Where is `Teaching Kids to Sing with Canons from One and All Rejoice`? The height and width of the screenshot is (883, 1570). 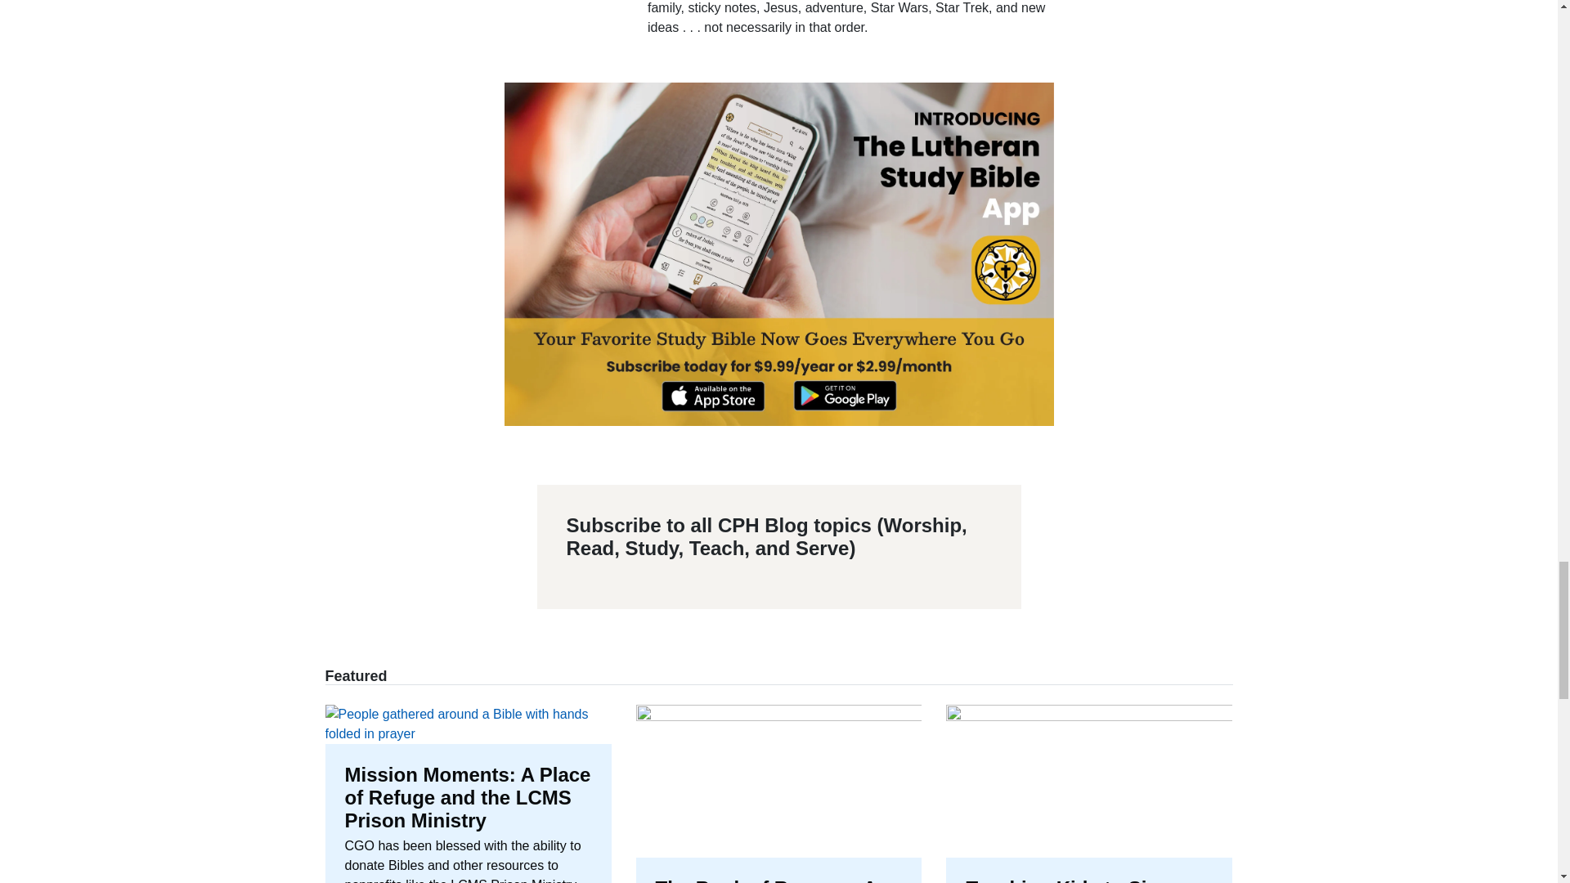
Teaching Kids to Sing with Canons from One and All Rejoice is located at coordinates (1089, 793).